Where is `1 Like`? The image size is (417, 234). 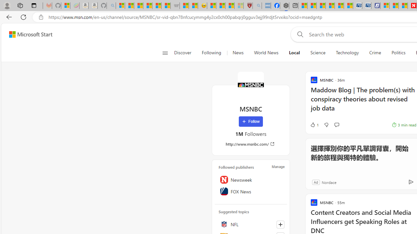 1 Like is located at coordinates (314, 125).